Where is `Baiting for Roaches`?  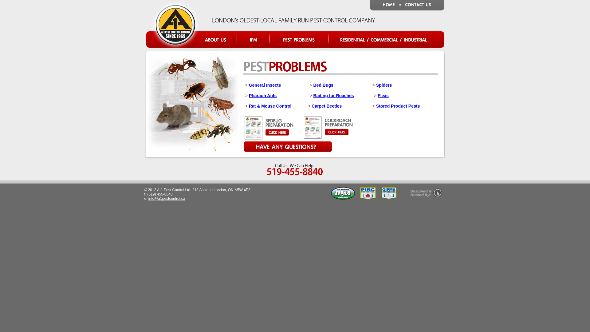
Baiting for Roaches is located at coordinates (334, 96).